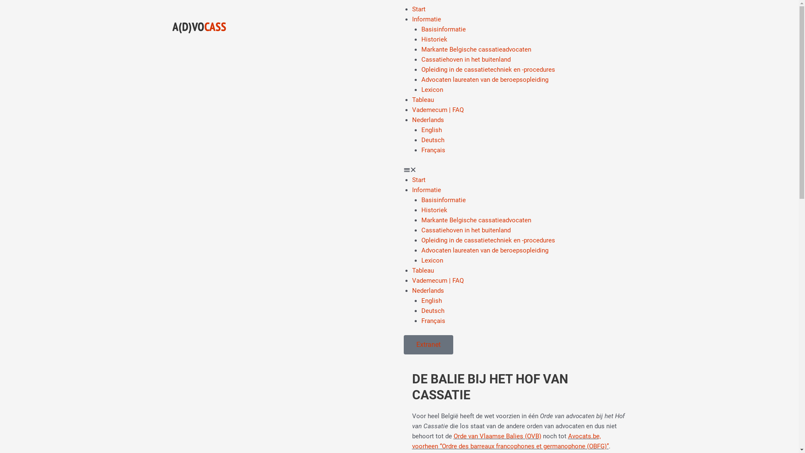 Image resolution: width=805 pixels, height=453 pixels. I want to click on Markante Belgische cassatieadvocaten, so click(476, 49).